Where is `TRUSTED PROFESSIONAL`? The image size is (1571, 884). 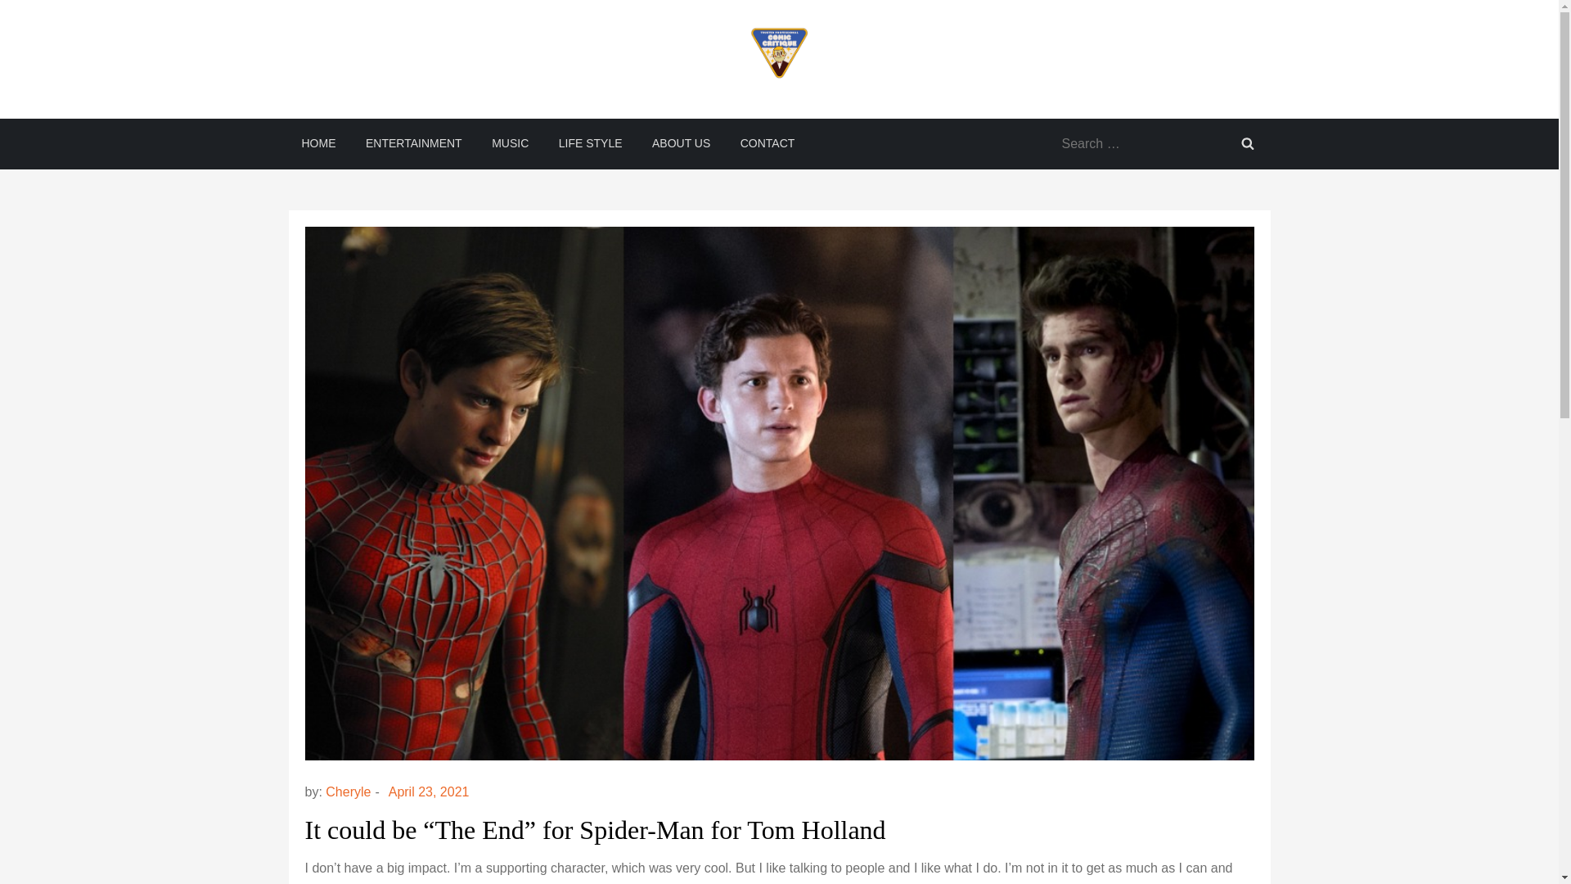
TRUSTED PROFESSIONAL is located at coordinates (444, 112).